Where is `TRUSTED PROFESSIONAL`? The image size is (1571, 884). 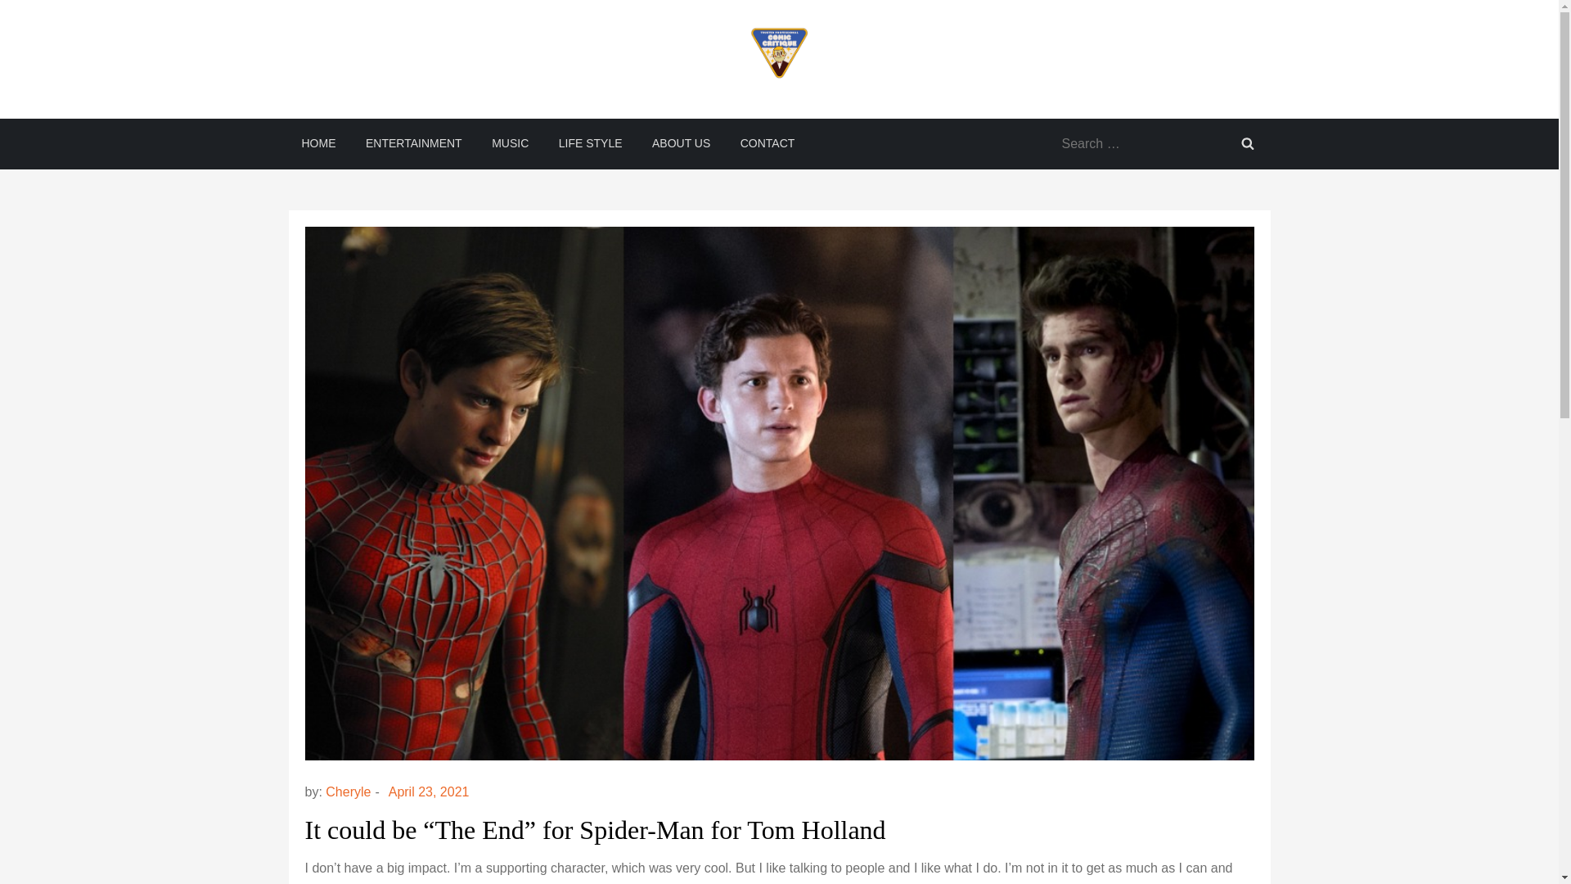
TRUSTED PROFESSIONAL is located at coordinates (444, 112).